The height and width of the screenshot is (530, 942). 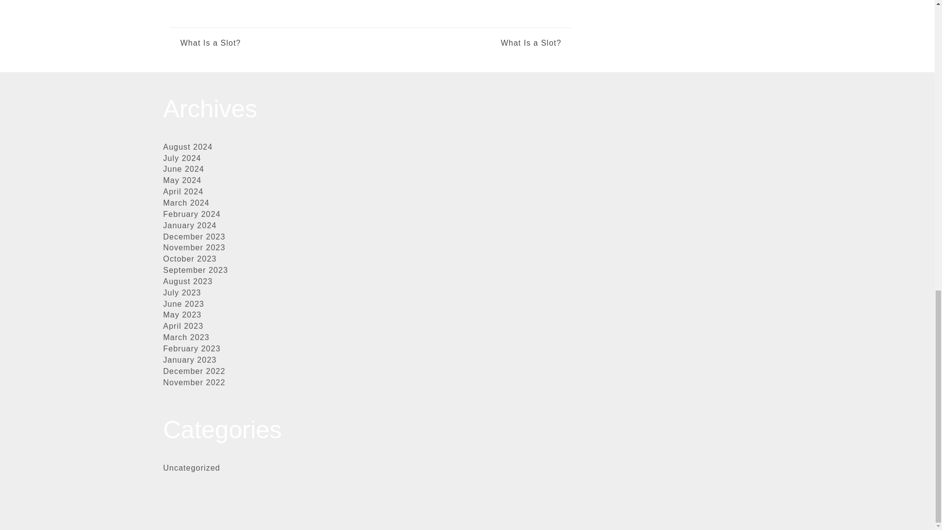 What do you see at coordinates (186, 337) in the screenshot?
I see `March 2023` at bounding box center [186, 337].